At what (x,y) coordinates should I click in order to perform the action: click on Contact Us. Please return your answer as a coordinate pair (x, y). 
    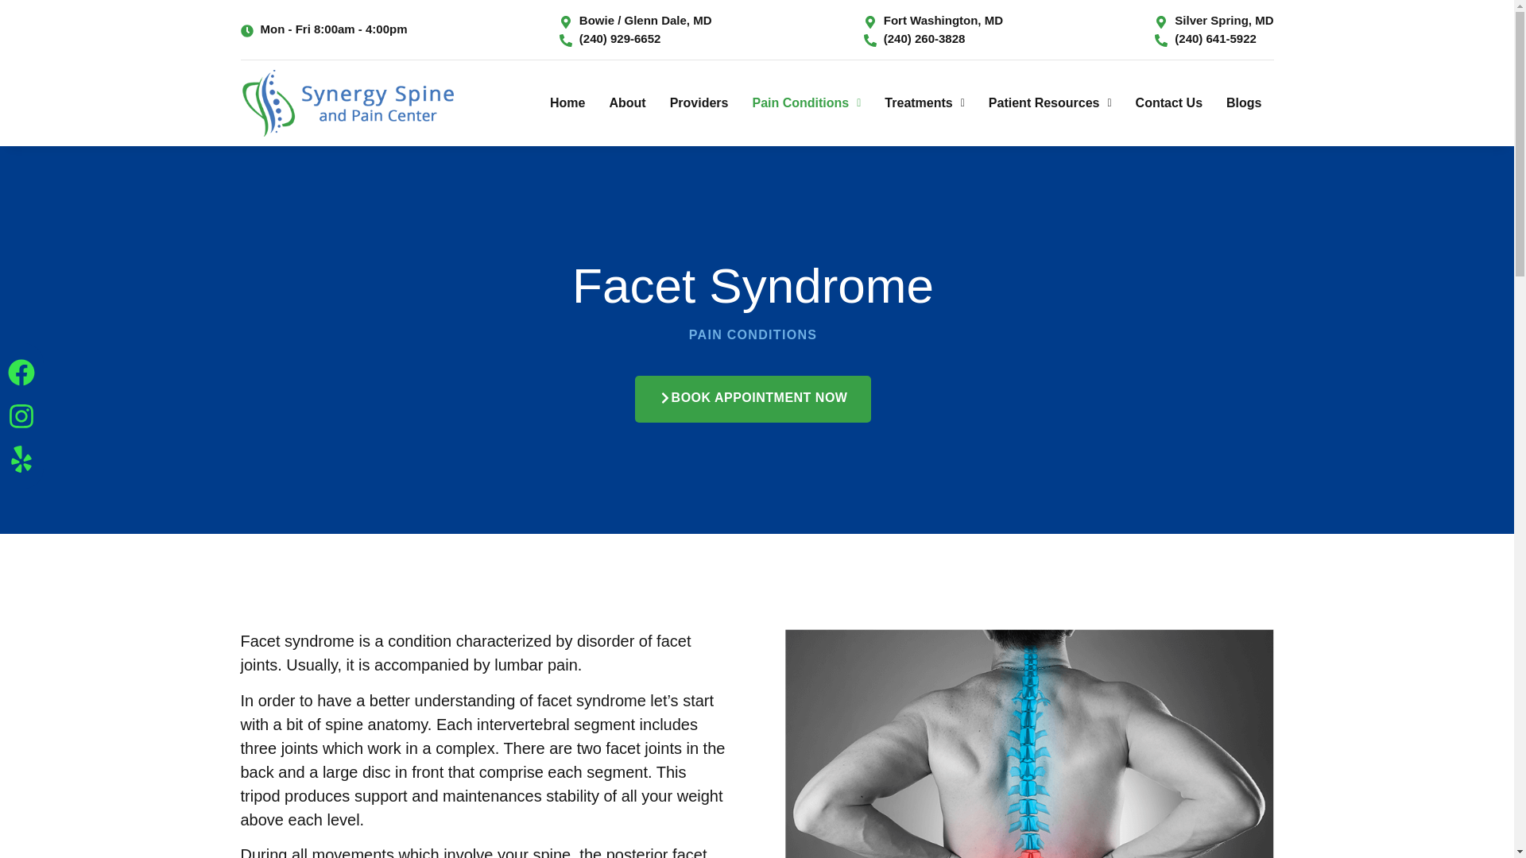
    Looking at the image, I should click on (1168, 103).